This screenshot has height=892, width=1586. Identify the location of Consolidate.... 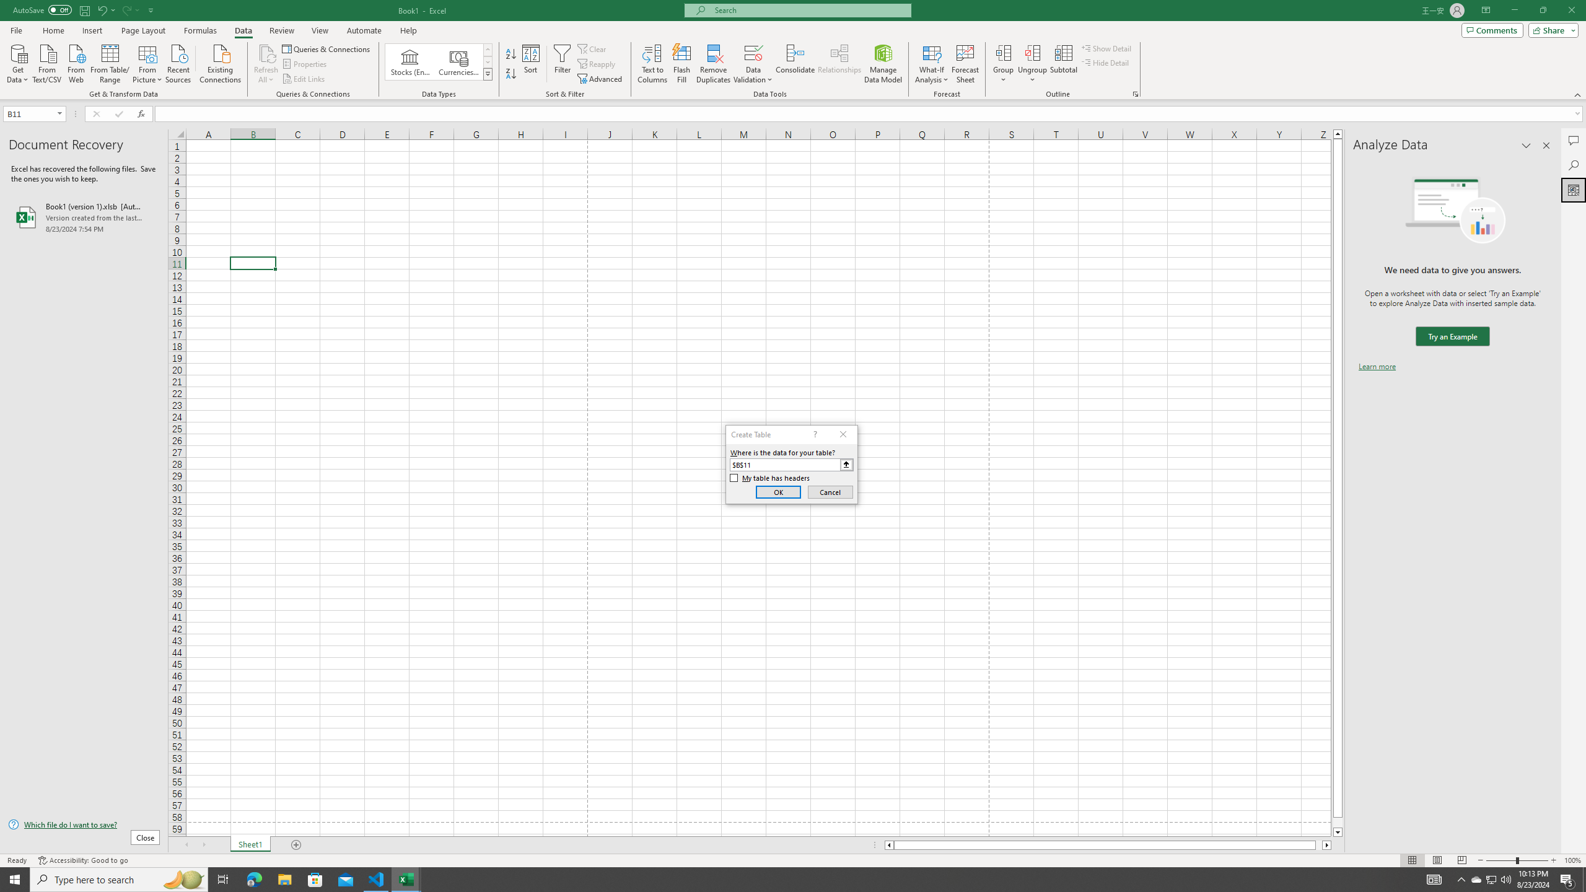
(795, 64).